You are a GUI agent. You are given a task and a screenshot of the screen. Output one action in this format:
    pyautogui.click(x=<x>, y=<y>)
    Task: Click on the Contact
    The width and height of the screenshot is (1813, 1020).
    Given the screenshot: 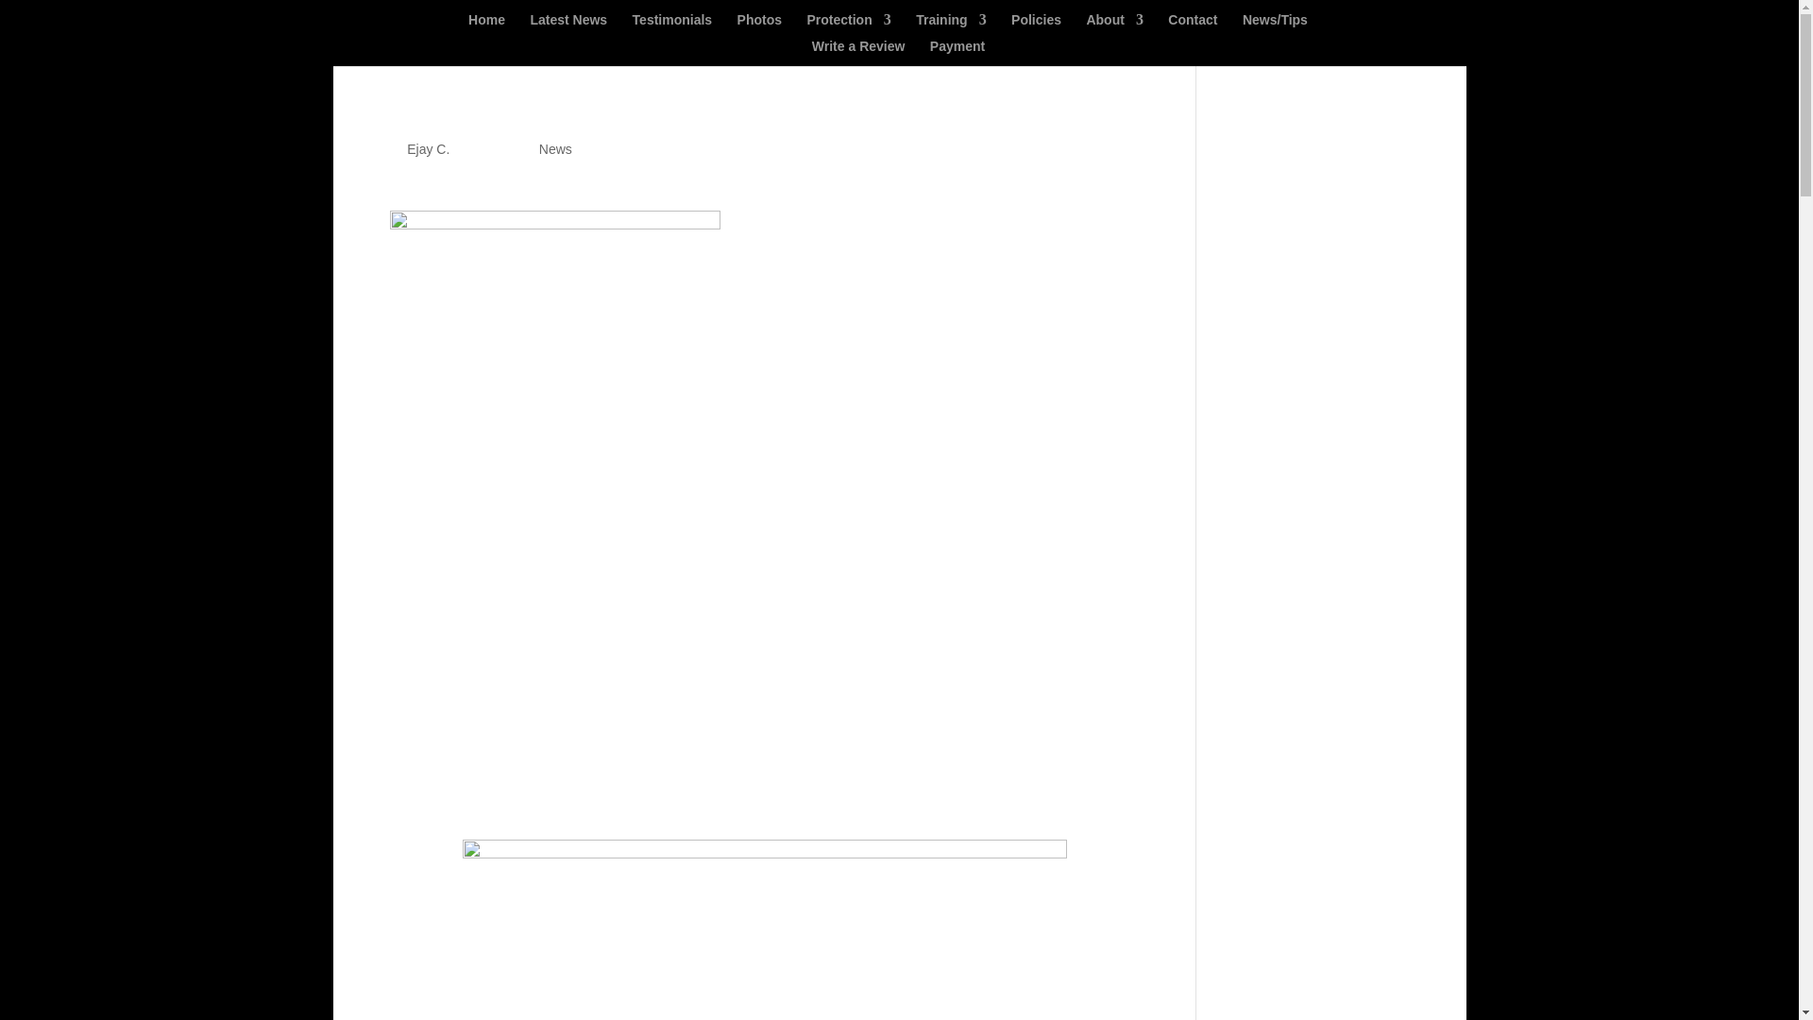 What is the action you would take?
    pyautogui.click(x=1192, y=26)
    